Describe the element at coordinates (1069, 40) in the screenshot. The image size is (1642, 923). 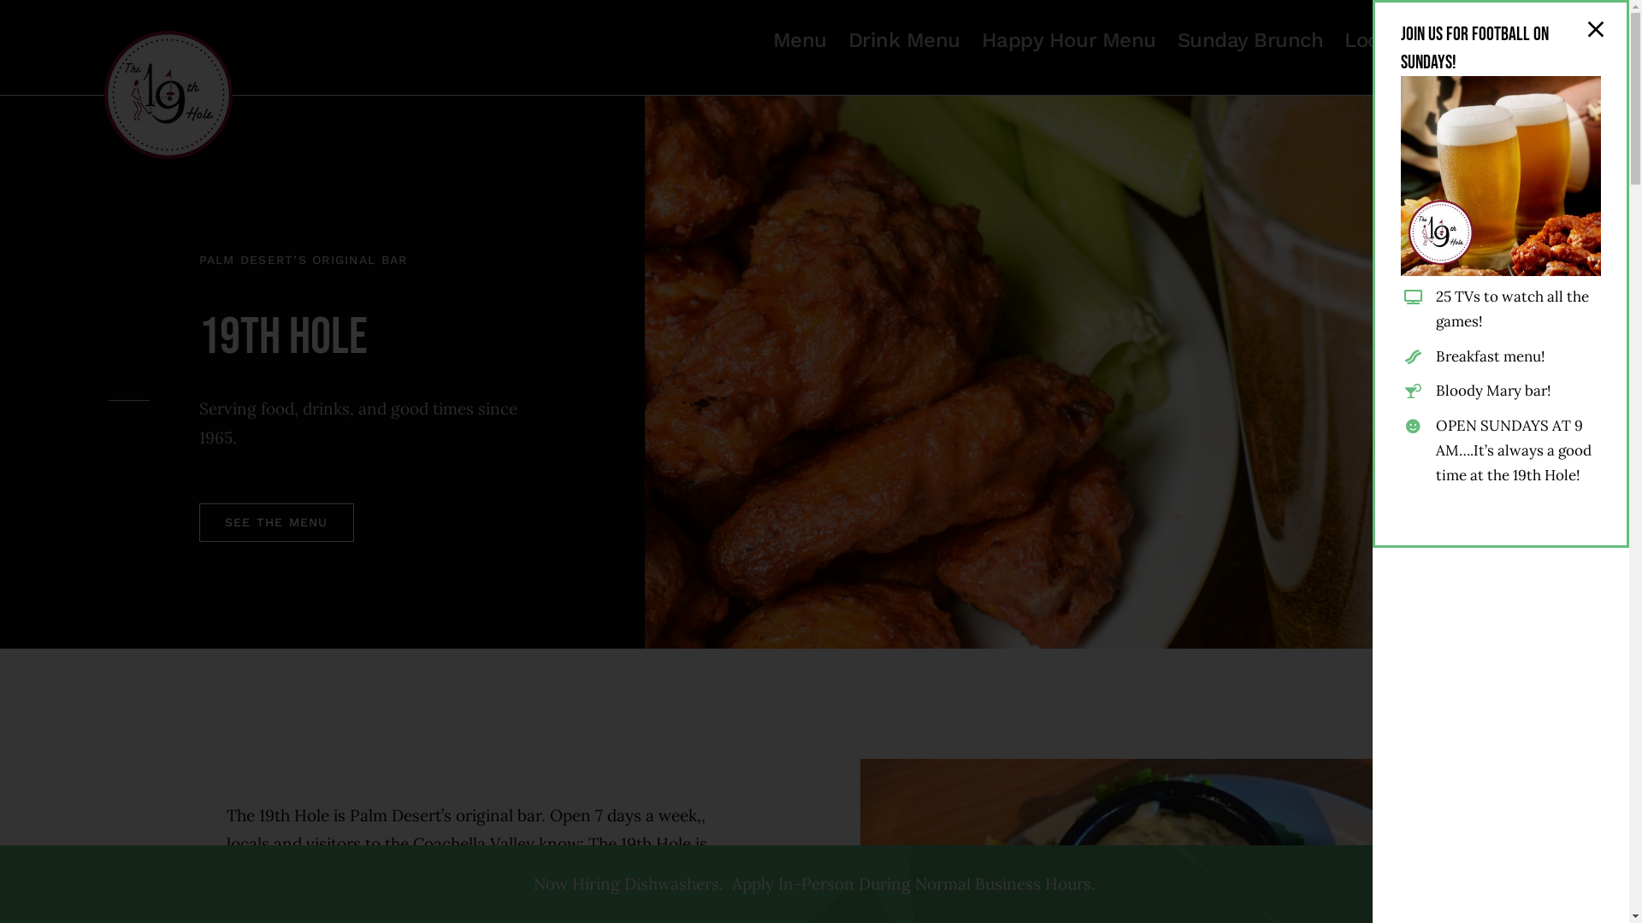
I see `Happy Hour Menu` at that location.